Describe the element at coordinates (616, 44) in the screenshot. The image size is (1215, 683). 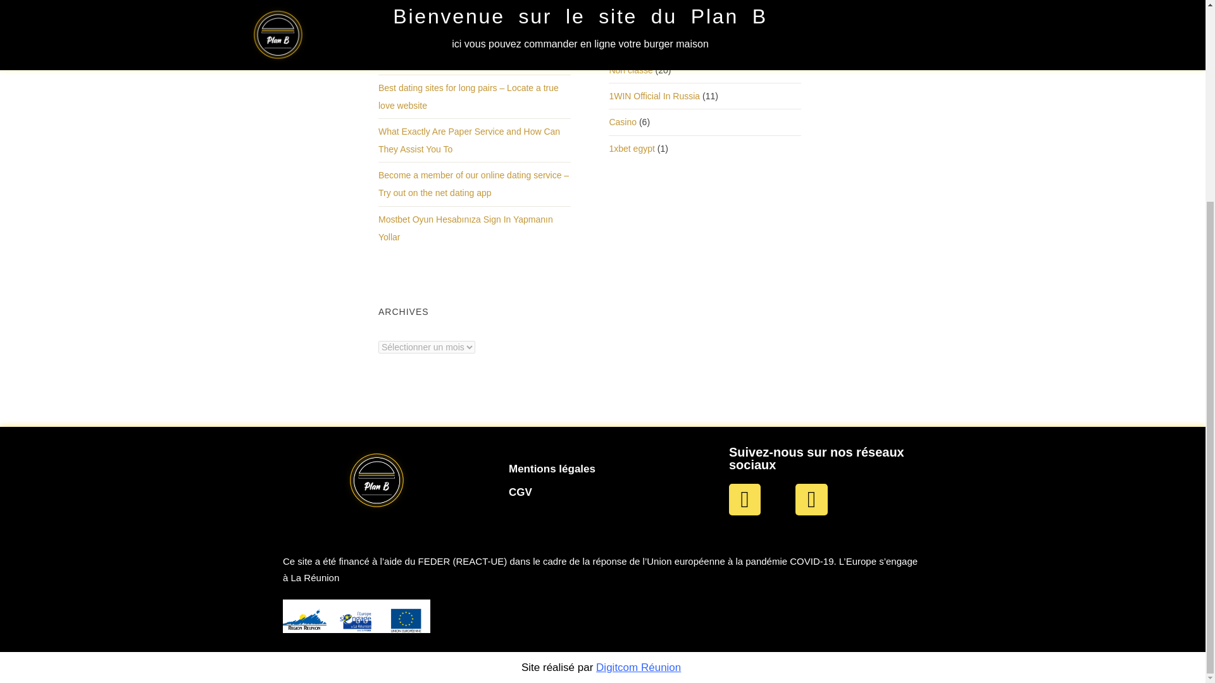
I see `blog` at that location.